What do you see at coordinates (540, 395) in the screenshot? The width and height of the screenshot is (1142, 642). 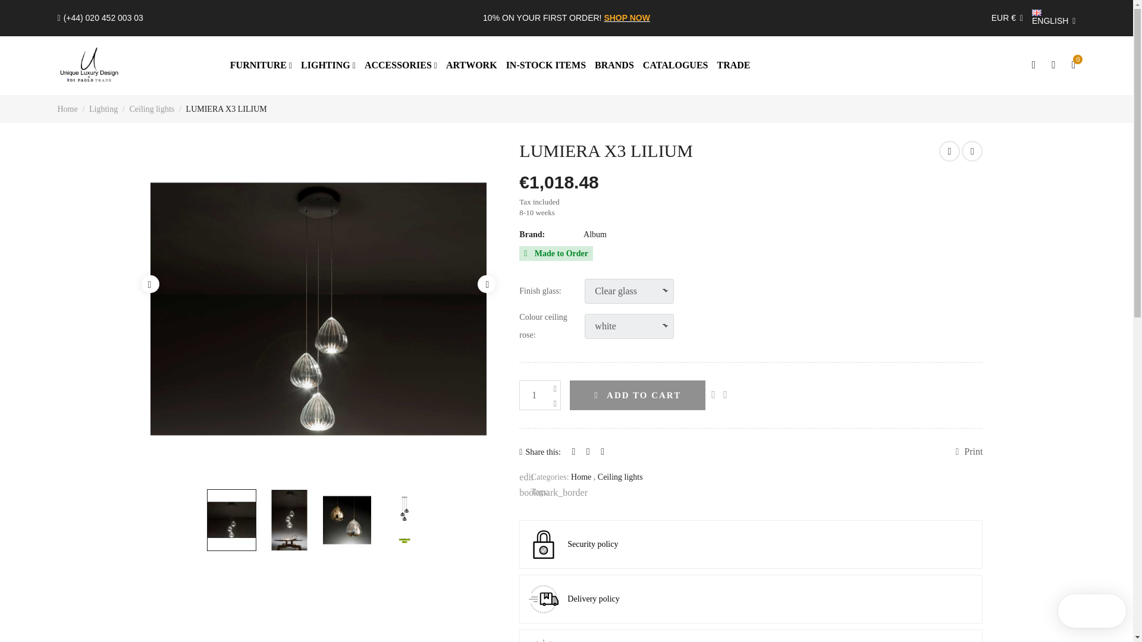 I see `1` at bounding box center [540, 395].